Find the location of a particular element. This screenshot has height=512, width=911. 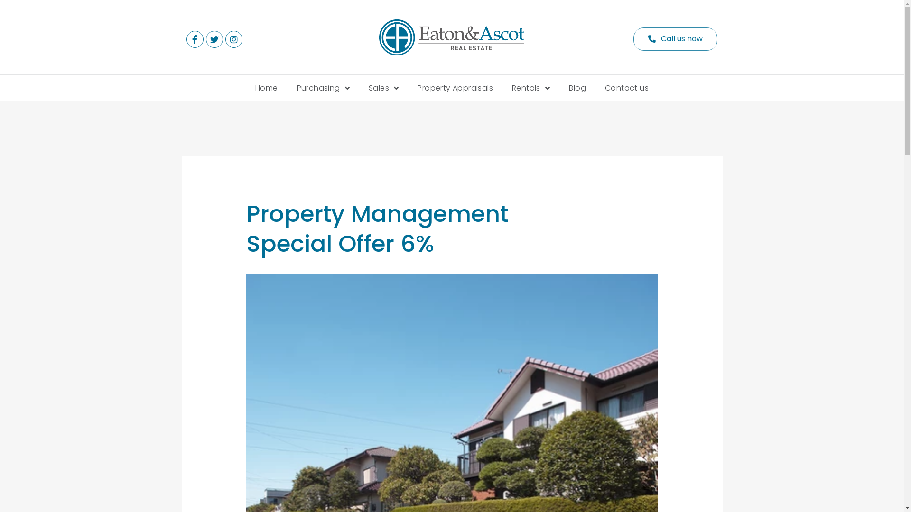

Purchasing is located at coordinates (324, 88).